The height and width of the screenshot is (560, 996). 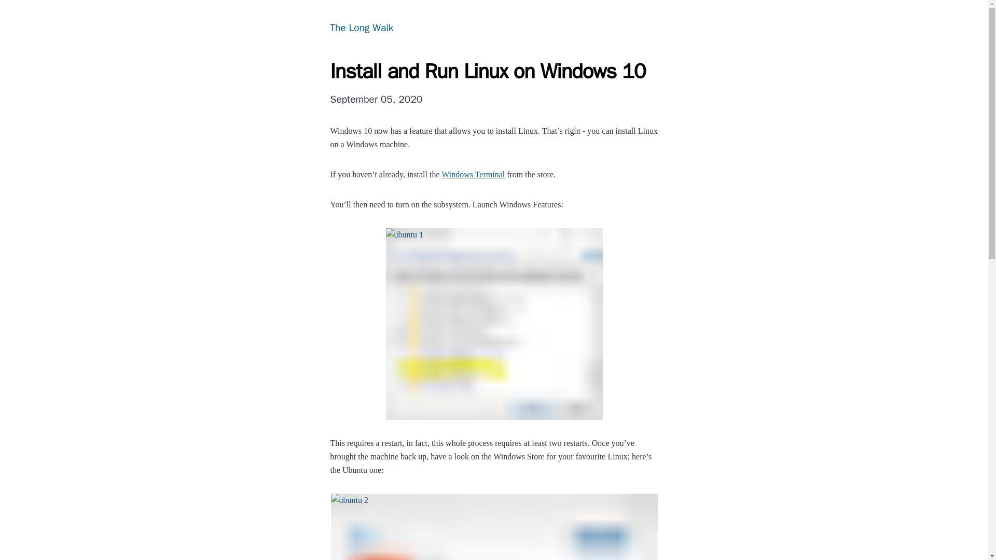 I want to click on ubuntu 1, so click(x=494, y=324).